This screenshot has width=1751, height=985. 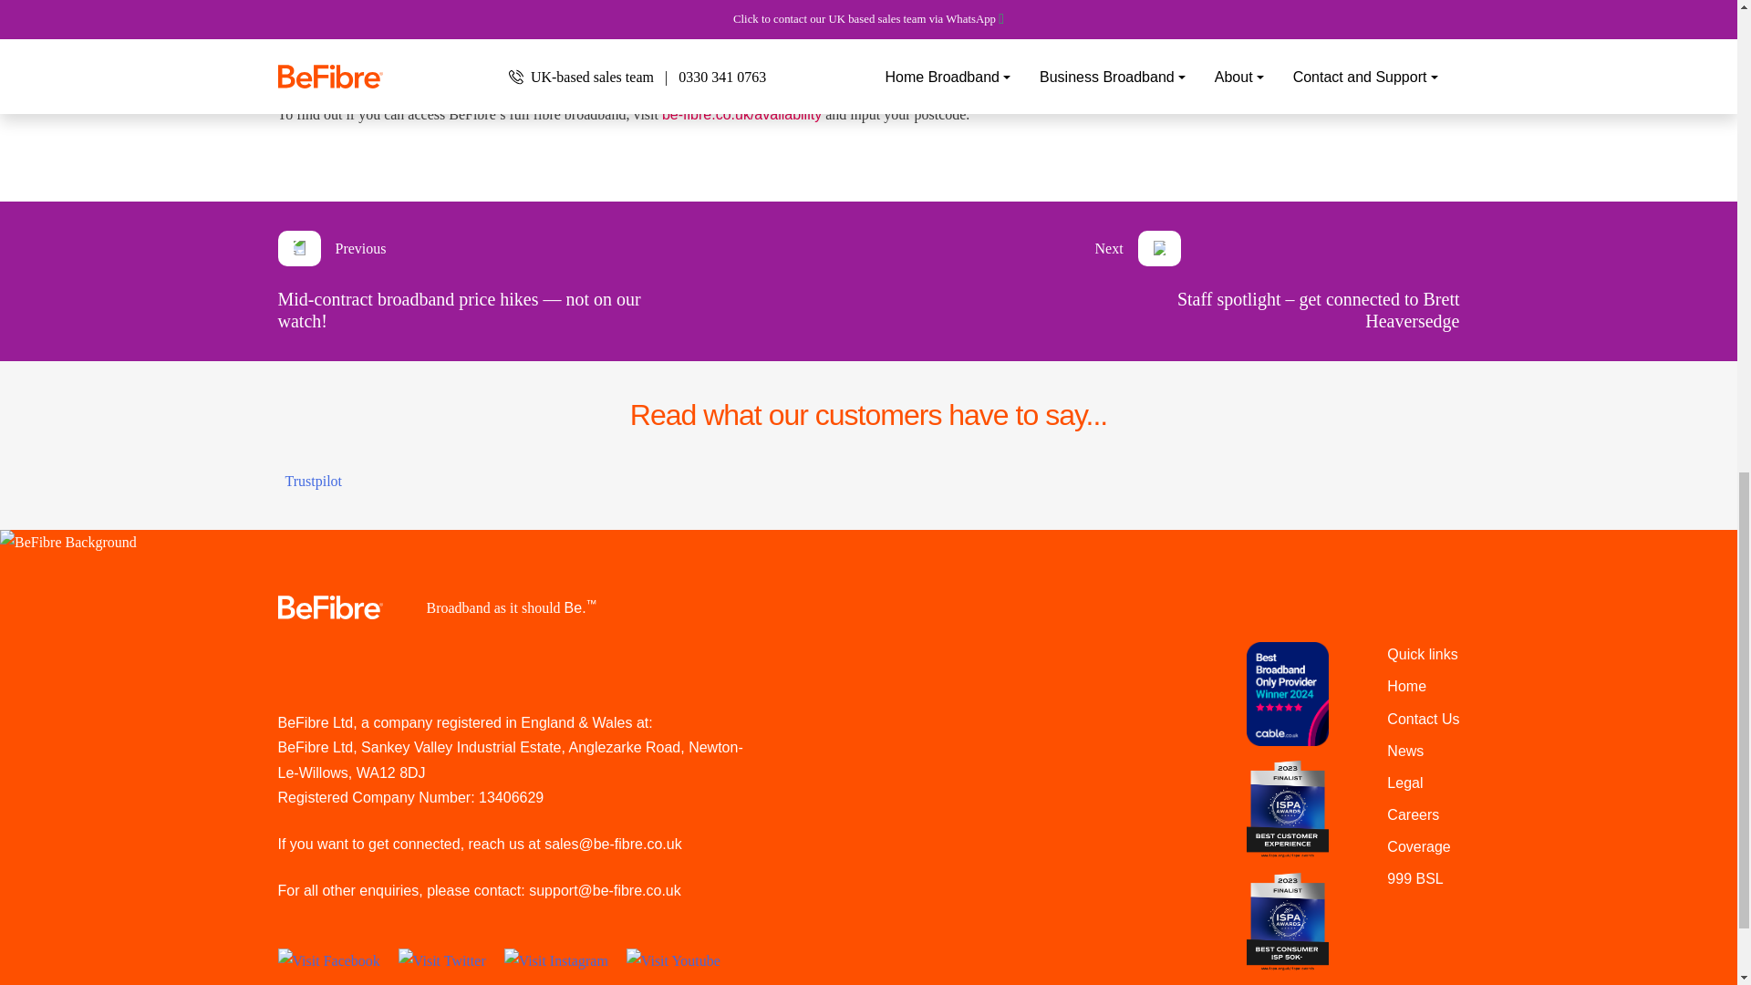 I want to click on News, so click(x=1404, y=751).